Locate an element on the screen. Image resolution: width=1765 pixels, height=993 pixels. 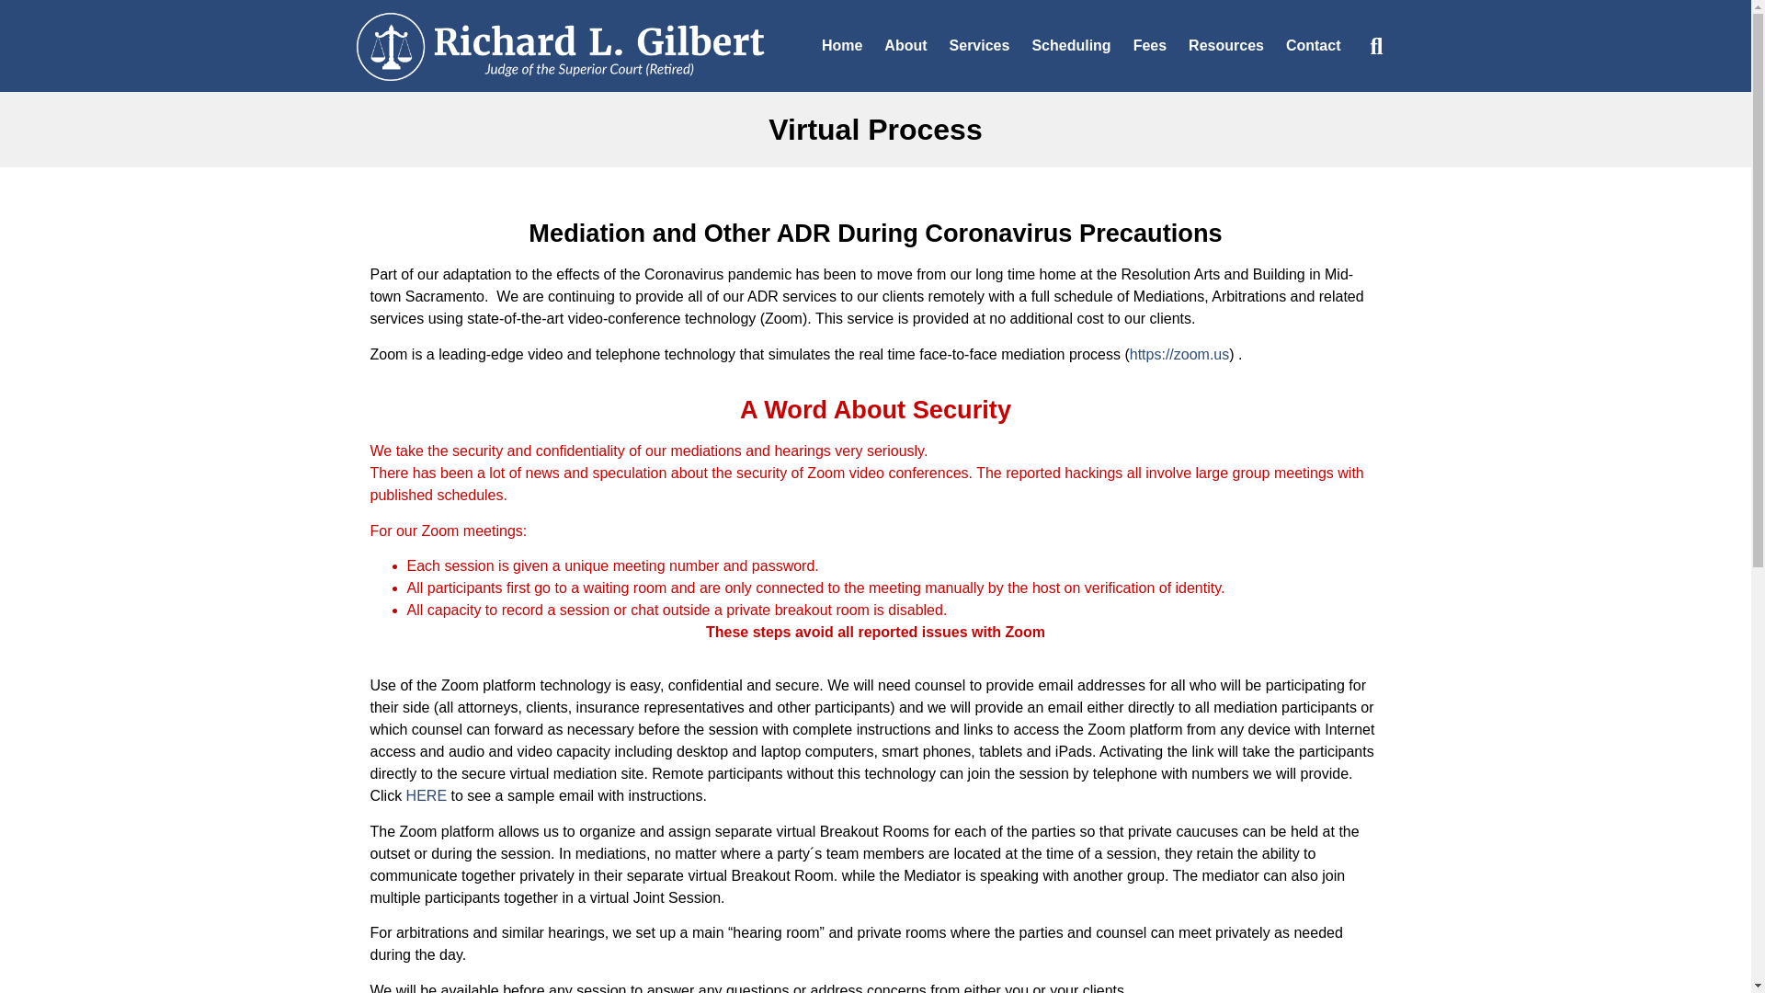
Resources is located at coordinates (1225, 46).